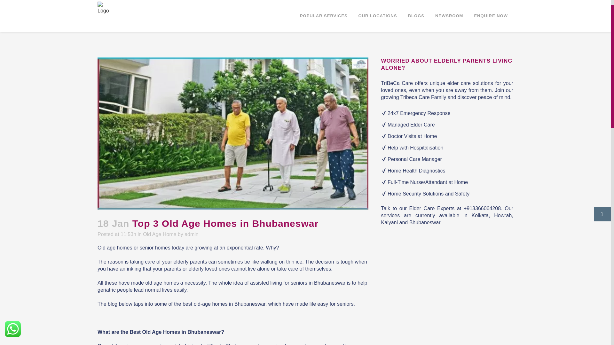  What do you see at coordinates (449, 16) in the screenshot?
I see `NEWSROOM` at bounding box center [449, 16].